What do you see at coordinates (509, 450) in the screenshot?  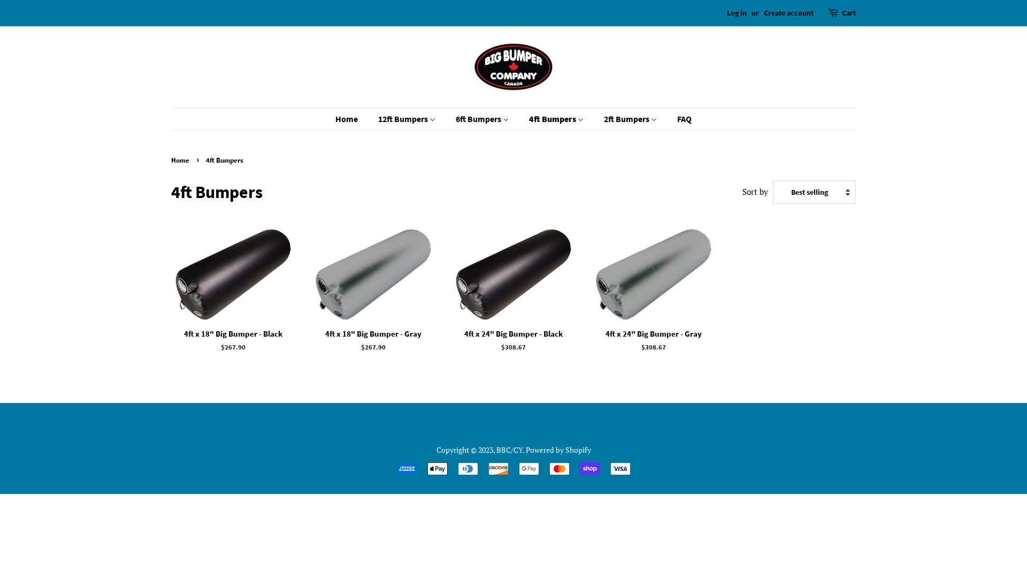 I see `BBC/CY` at bounding box center [509, 450].